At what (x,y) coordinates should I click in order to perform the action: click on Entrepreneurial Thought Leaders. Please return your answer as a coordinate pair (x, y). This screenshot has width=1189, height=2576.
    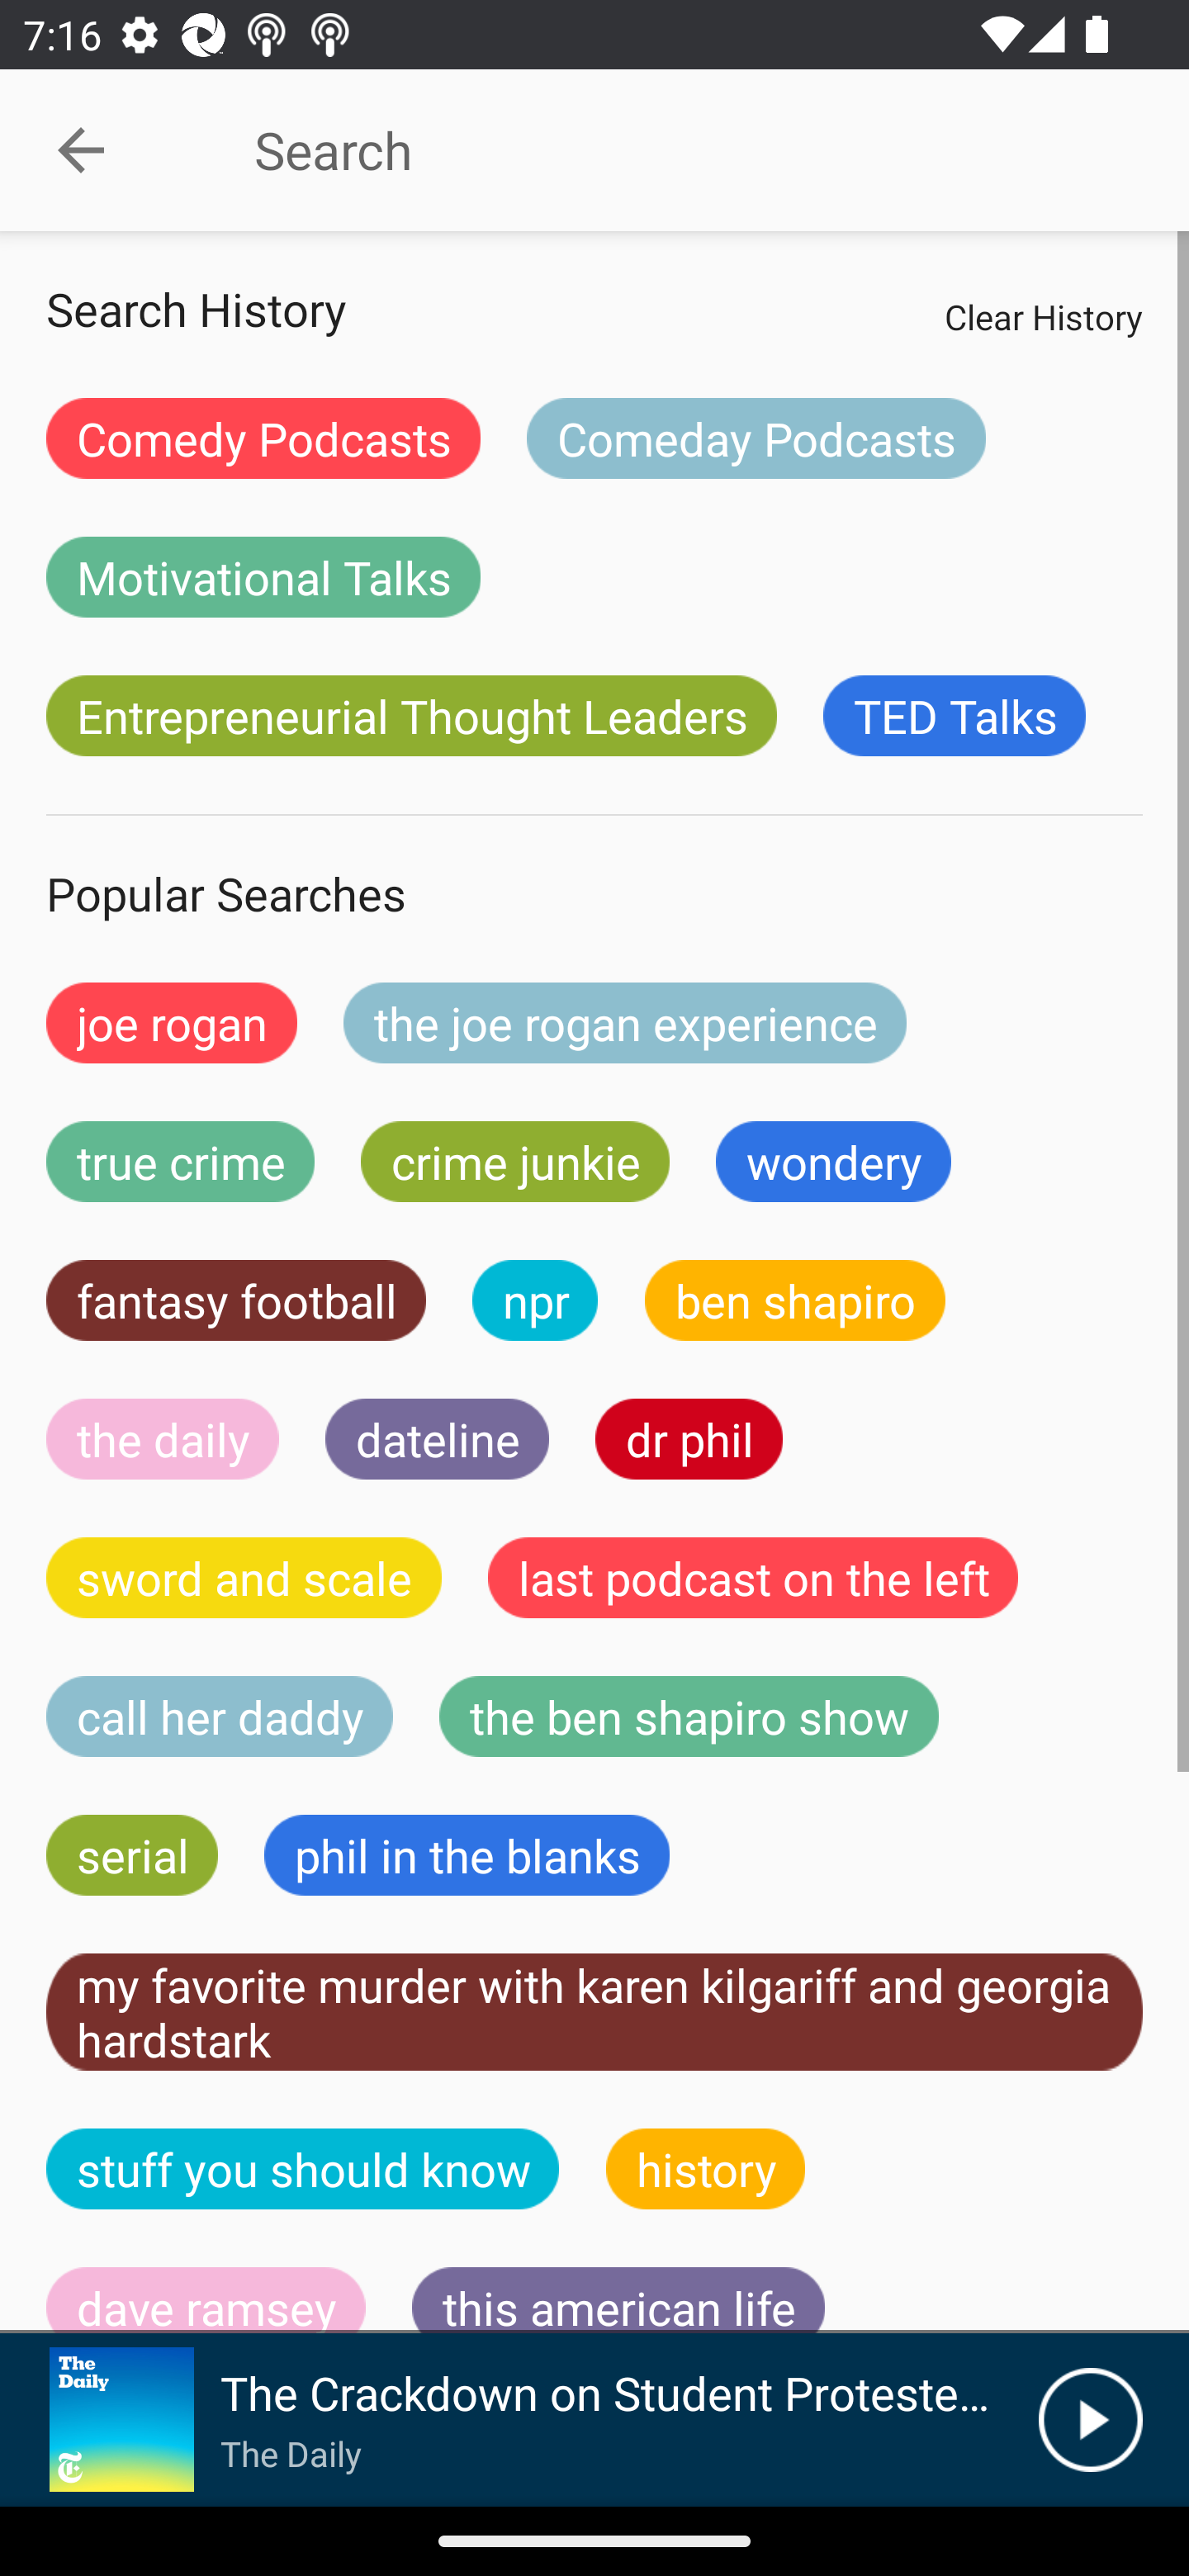
    Looking at the image, I should click on (411, 716).